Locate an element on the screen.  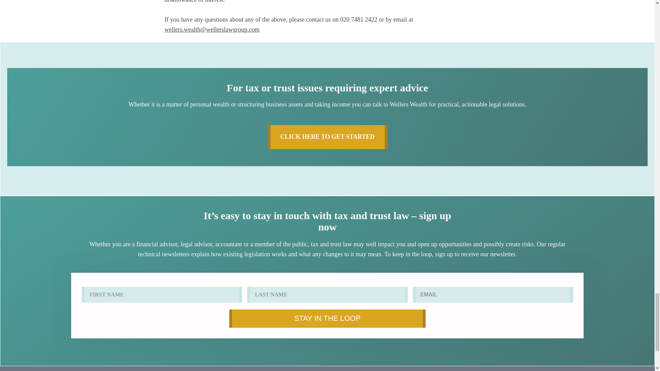
STAY IN THE LOOP is located at coordinates (327, 318).